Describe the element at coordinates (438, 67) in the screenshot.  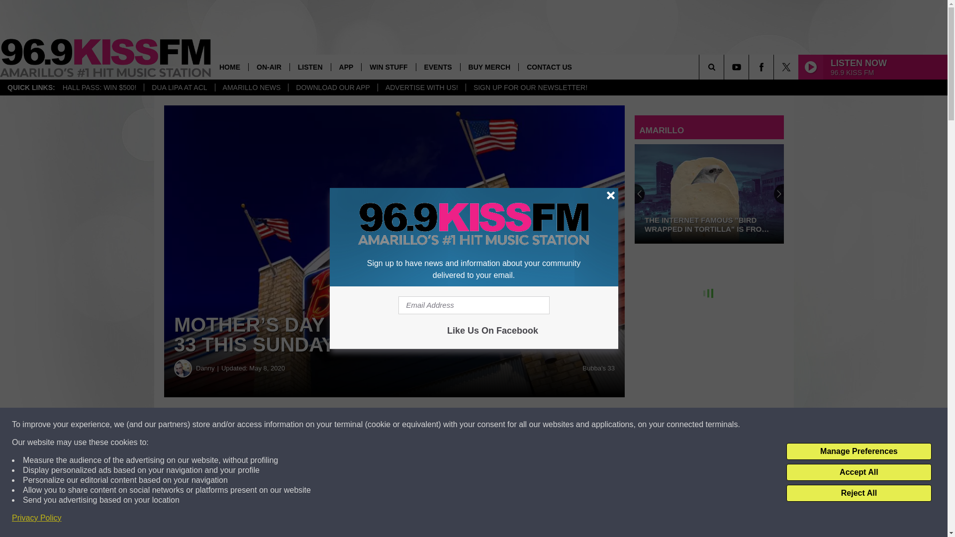
I see `EVENTS` at that location.